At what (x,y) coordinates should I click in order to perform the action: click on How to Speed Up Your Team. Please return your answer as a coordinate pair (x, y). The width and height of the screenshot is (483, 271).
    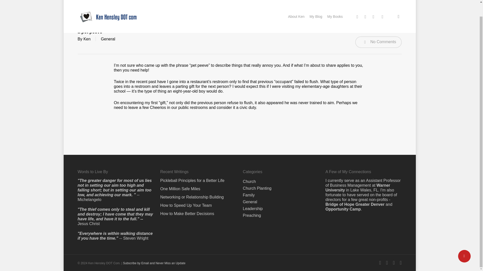
    Looking at the image, I should click on (198, 191).